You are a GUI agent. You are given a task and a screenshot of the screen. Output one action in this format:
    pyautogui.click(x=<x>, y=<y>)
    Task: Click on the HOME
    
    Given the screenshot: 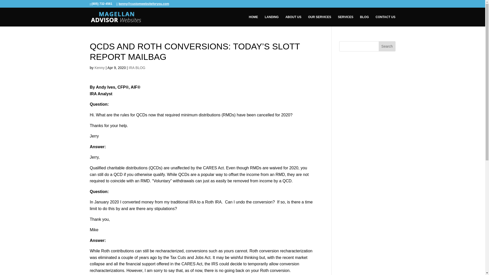 What is the action you would take?
    pyautogui.click(x=253, y=21)
    